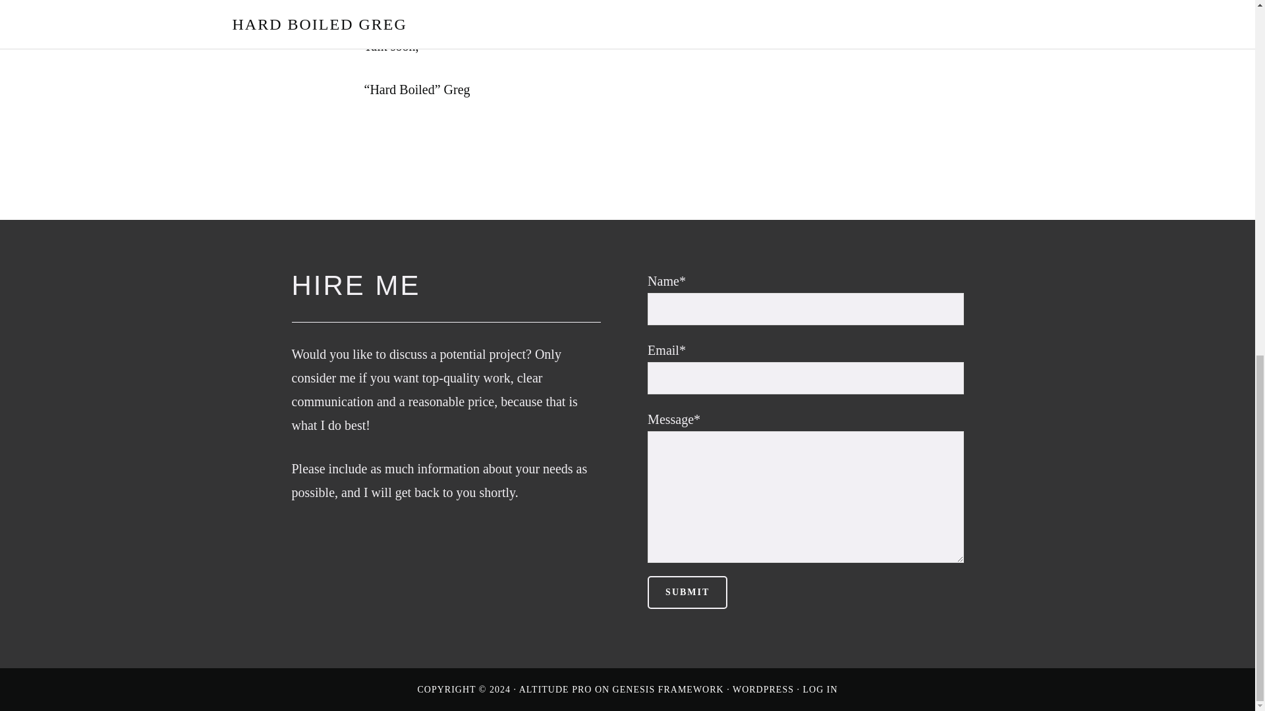  Describe the element at coordinates (688, 592) in the screenshot. I see `Submit` at that location.